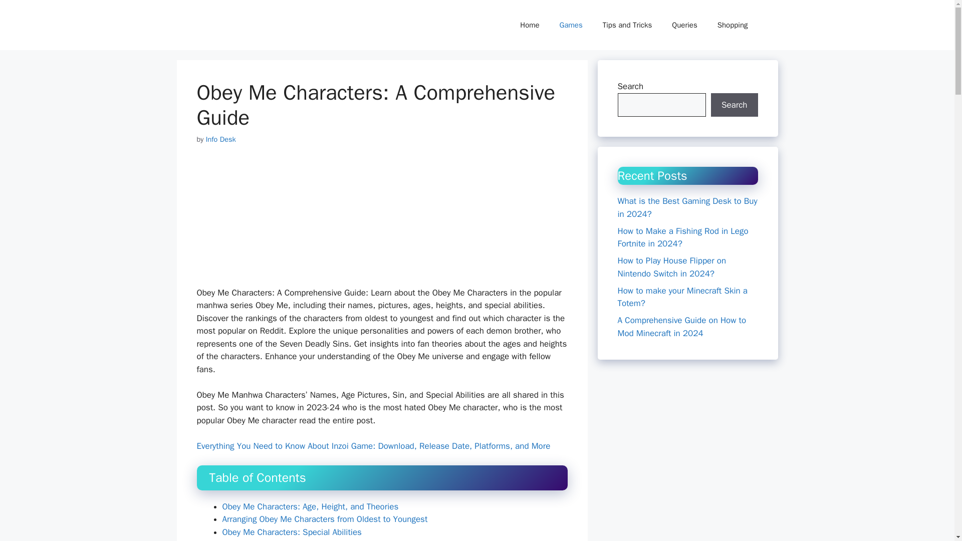  I want to click on Queries, so click(684, 25).